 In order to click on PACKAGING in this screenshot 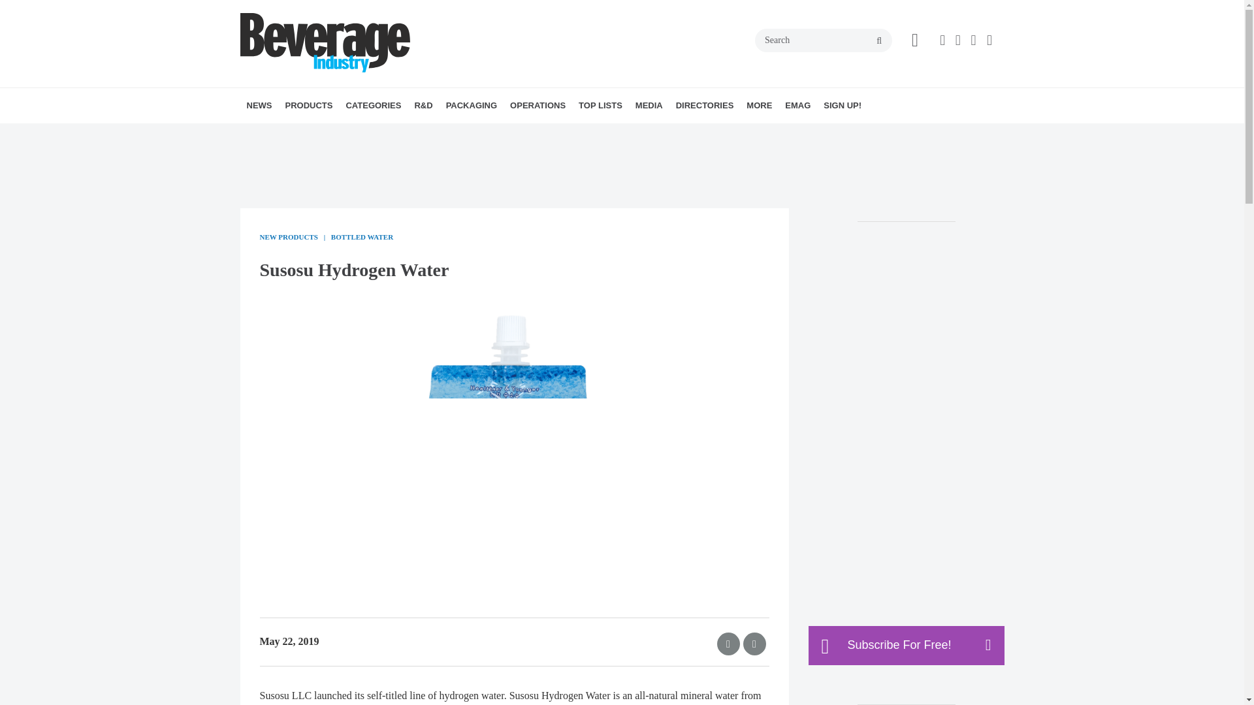, I will do `click(472, 106)`.